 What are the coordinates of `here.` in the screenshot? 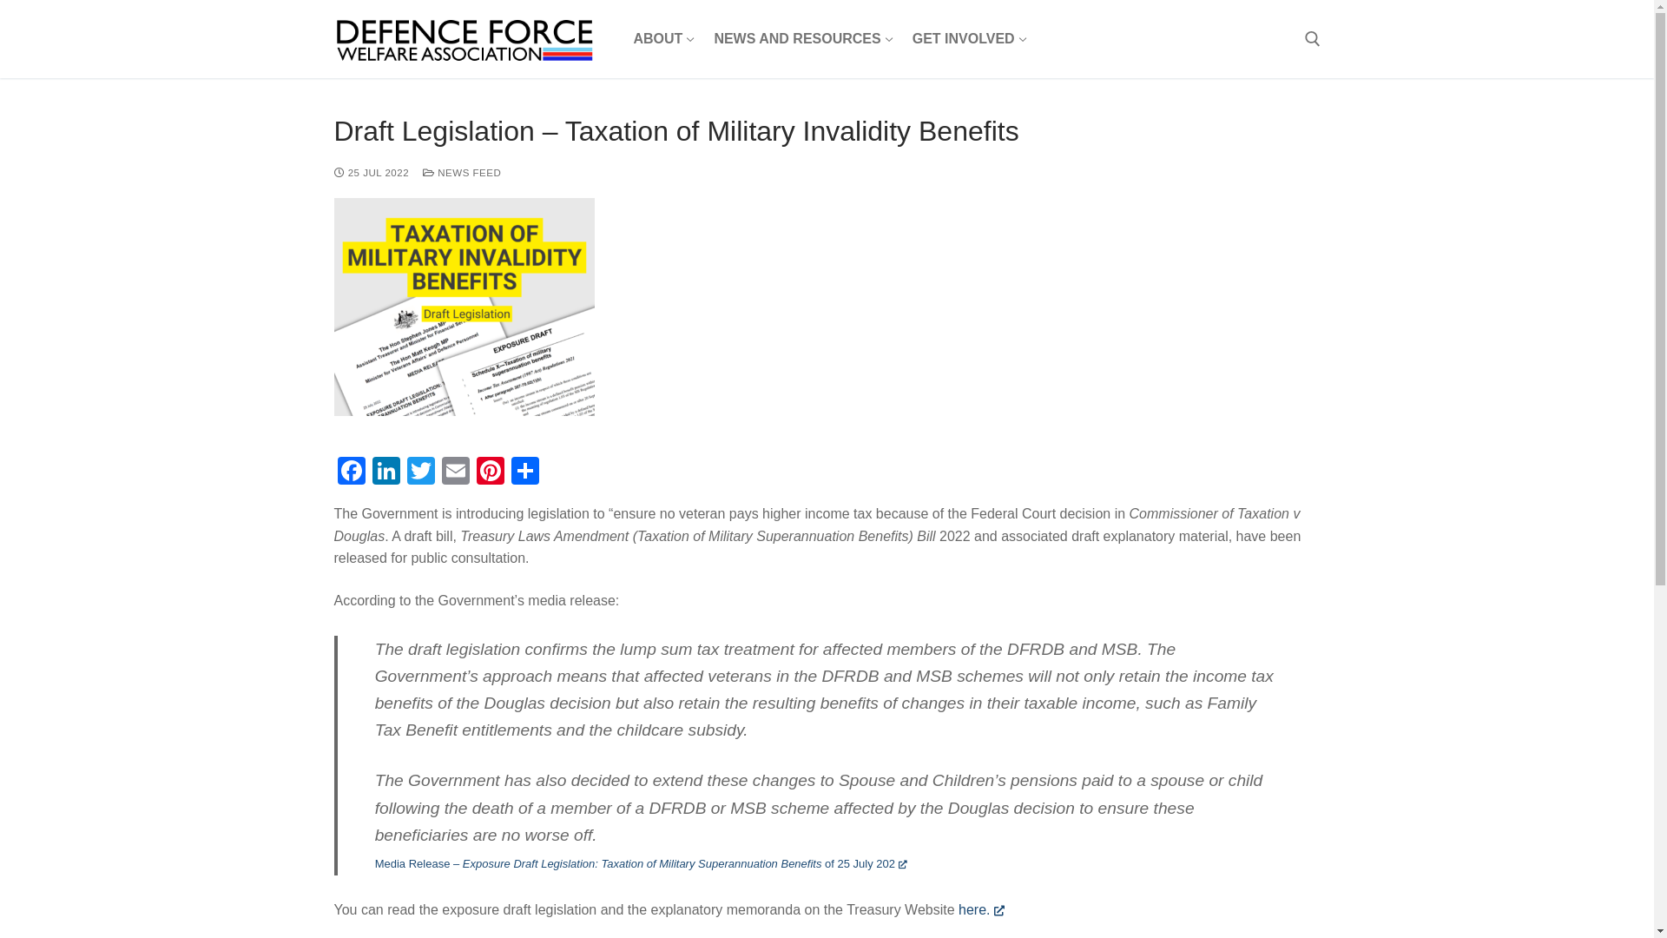 It's located at (981, 910).